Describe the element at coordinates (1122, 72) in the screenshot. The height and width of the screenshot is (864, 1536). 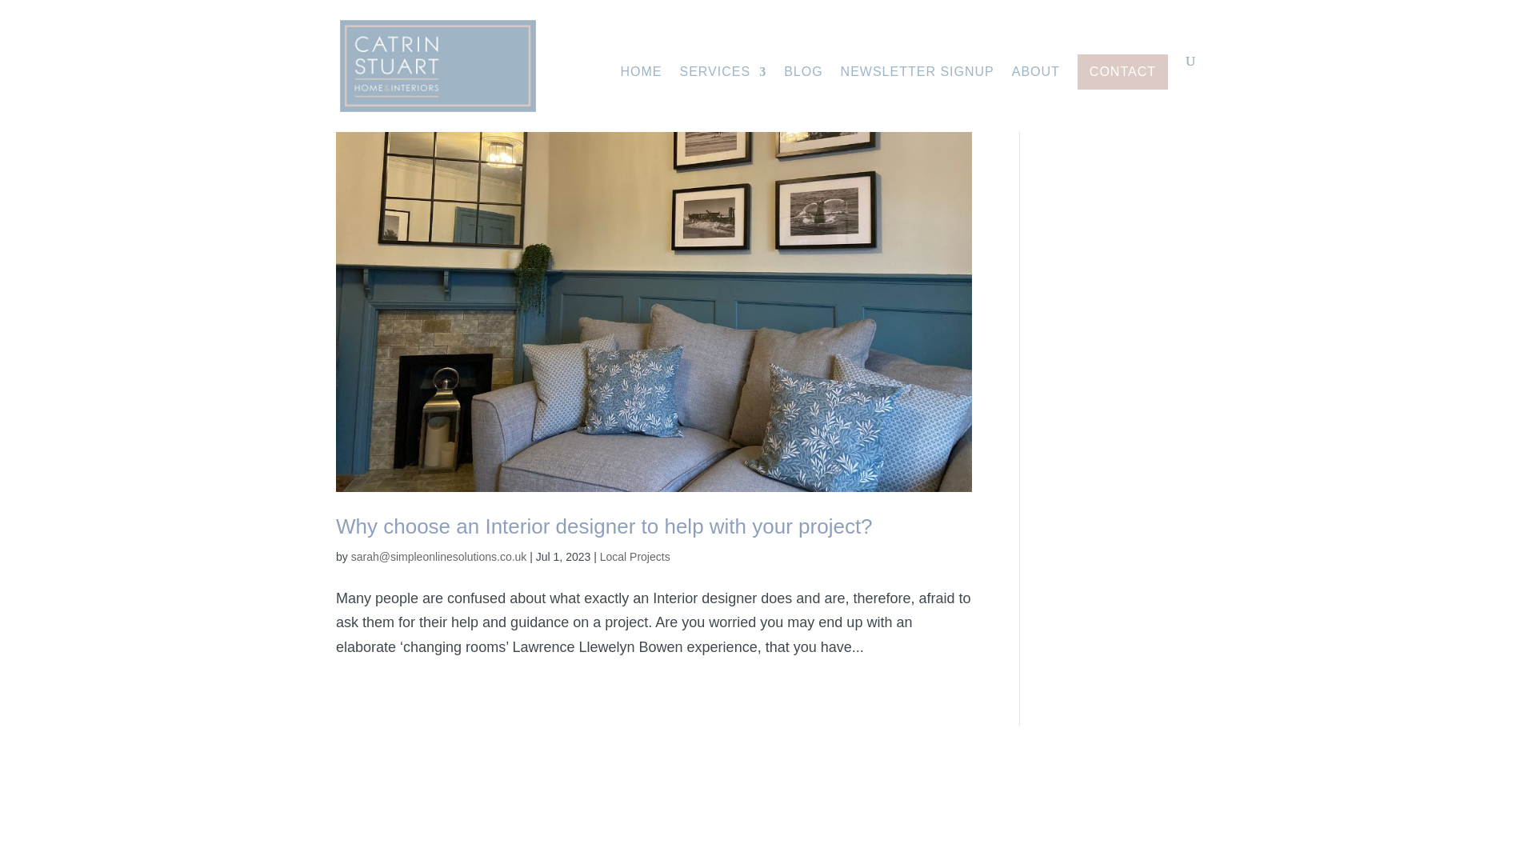
I see `CONTACT` at that location.